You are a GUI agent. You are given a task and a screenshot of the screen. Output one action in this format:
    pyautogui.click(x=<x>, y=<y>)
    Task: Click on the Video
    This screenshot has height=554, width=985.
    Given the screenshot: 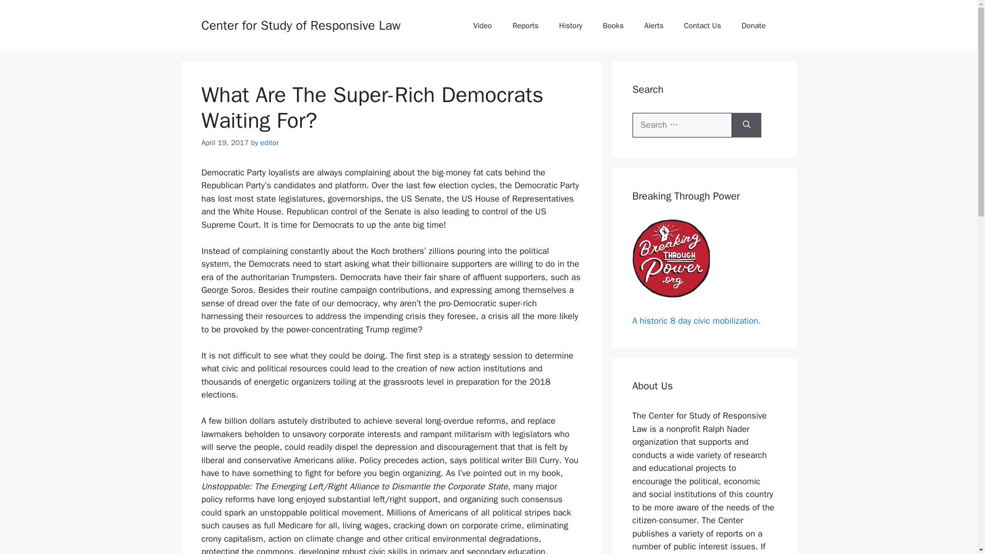 What is the action you would take?
    pyautogui.click(x=482, y=26)
    